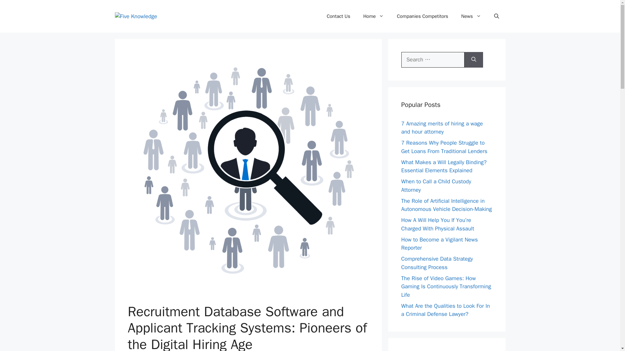  I want to click on Contact Us, so click(339, 16).